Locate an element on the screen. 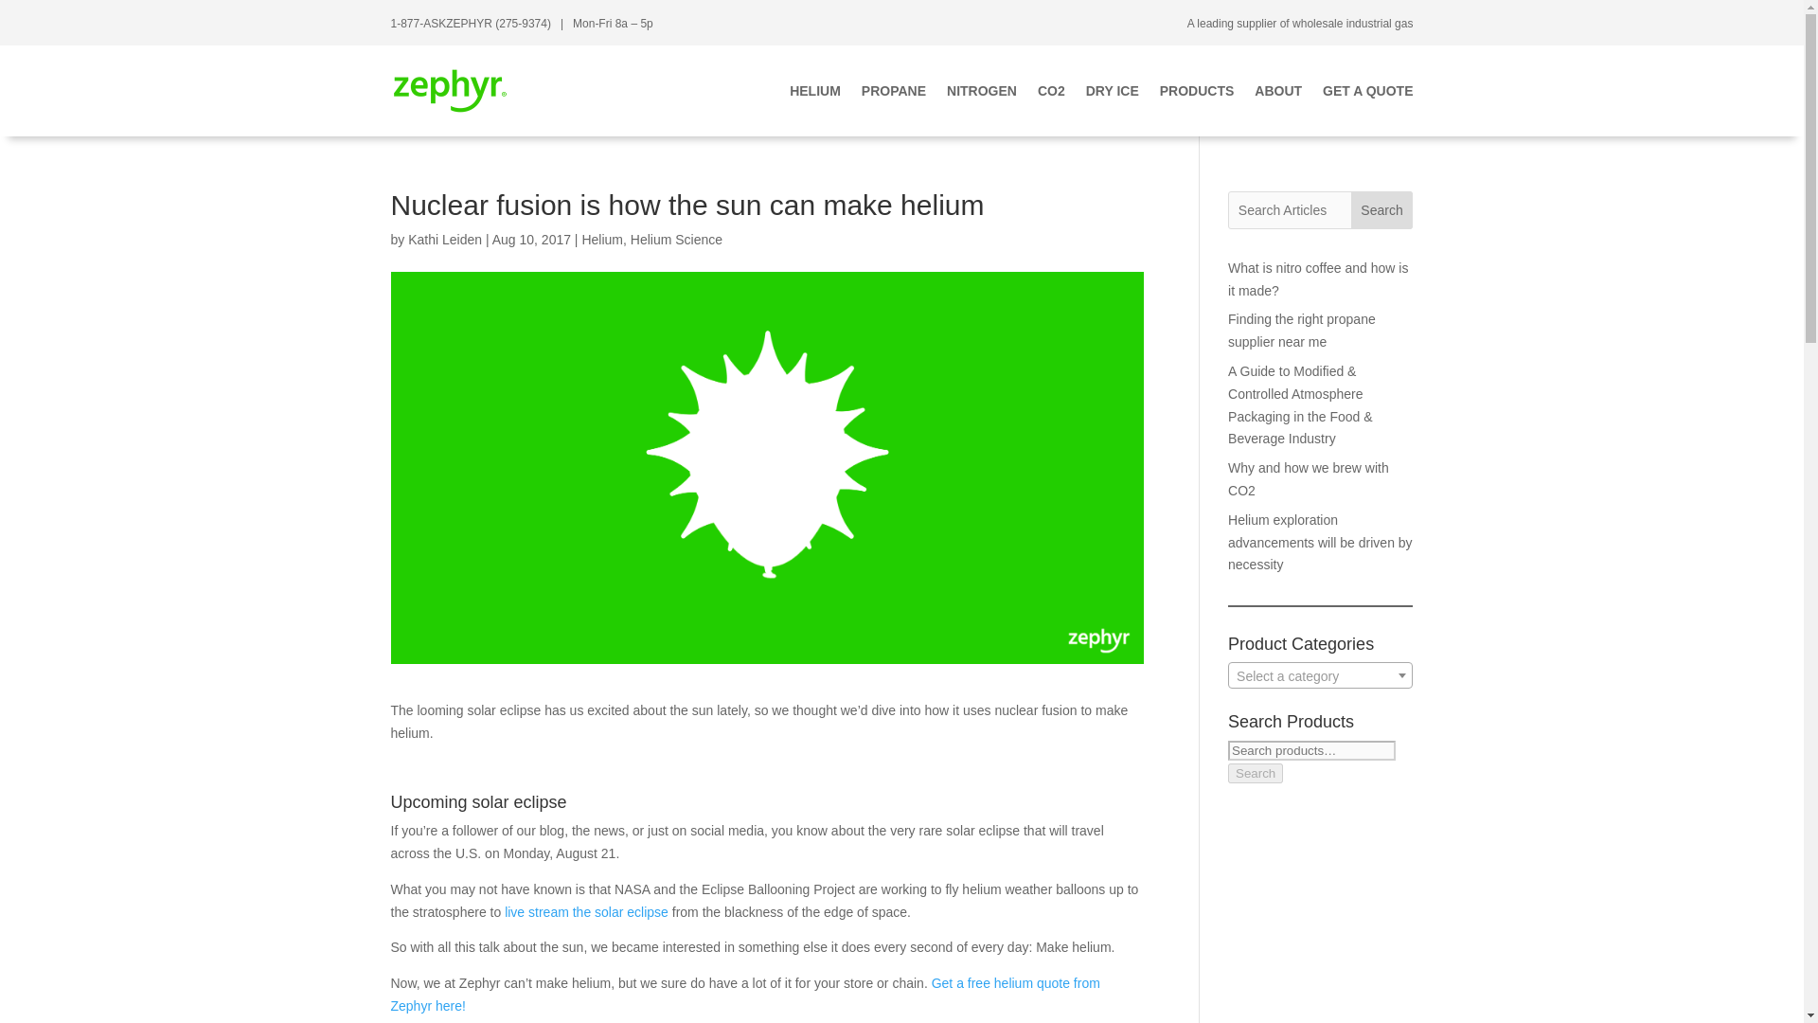 The height and width of the screenshot is (1023, 1818). Kathi Leiden is located at coordinates (444, 240).